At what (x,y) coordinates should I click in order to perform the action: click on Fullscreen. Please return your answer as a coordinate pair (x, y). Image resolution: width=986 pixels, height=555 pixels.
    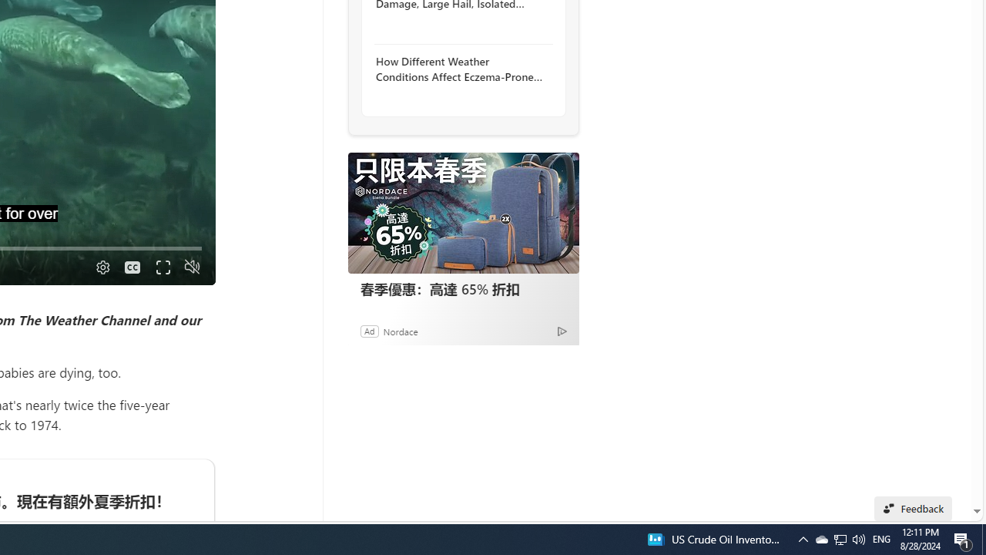
    Looking at the image, I should click on (162, 267).